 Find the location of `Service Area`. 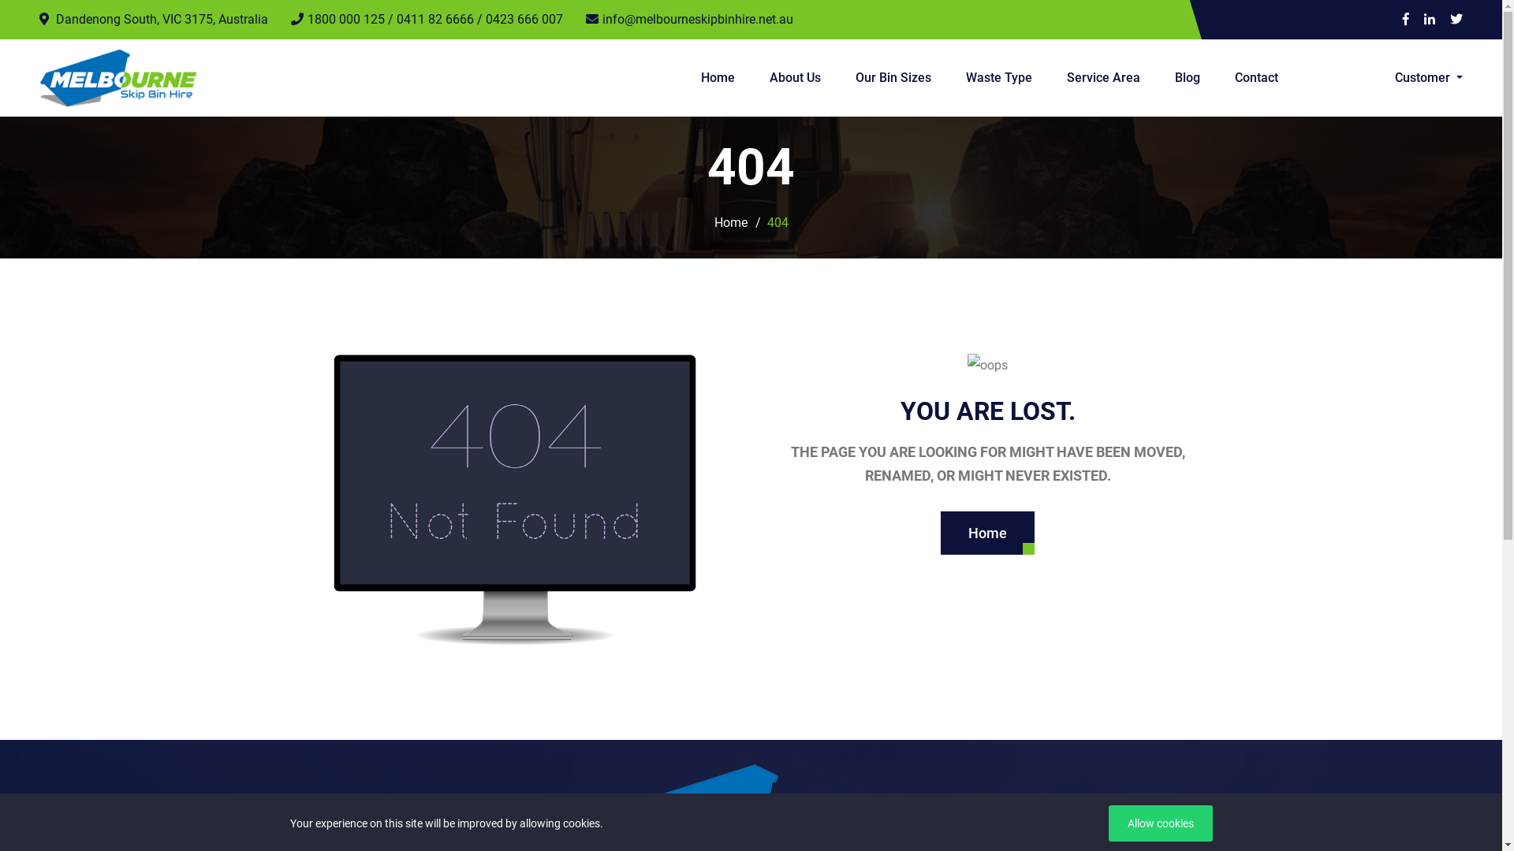

Service Area is located at coordinates (1104, 78).